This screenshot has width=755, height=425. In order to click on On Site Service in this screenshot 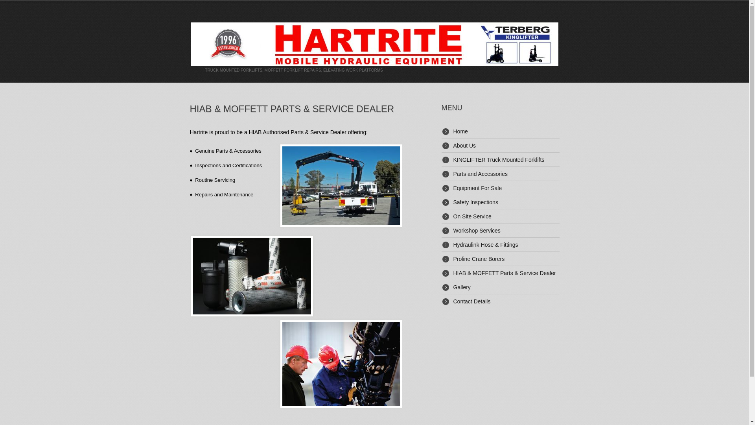, I will do `click(472, 216)`.